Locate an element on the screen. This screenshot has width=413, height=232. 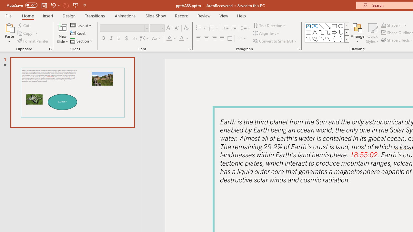
Reset is located at coordinates (78, 34).